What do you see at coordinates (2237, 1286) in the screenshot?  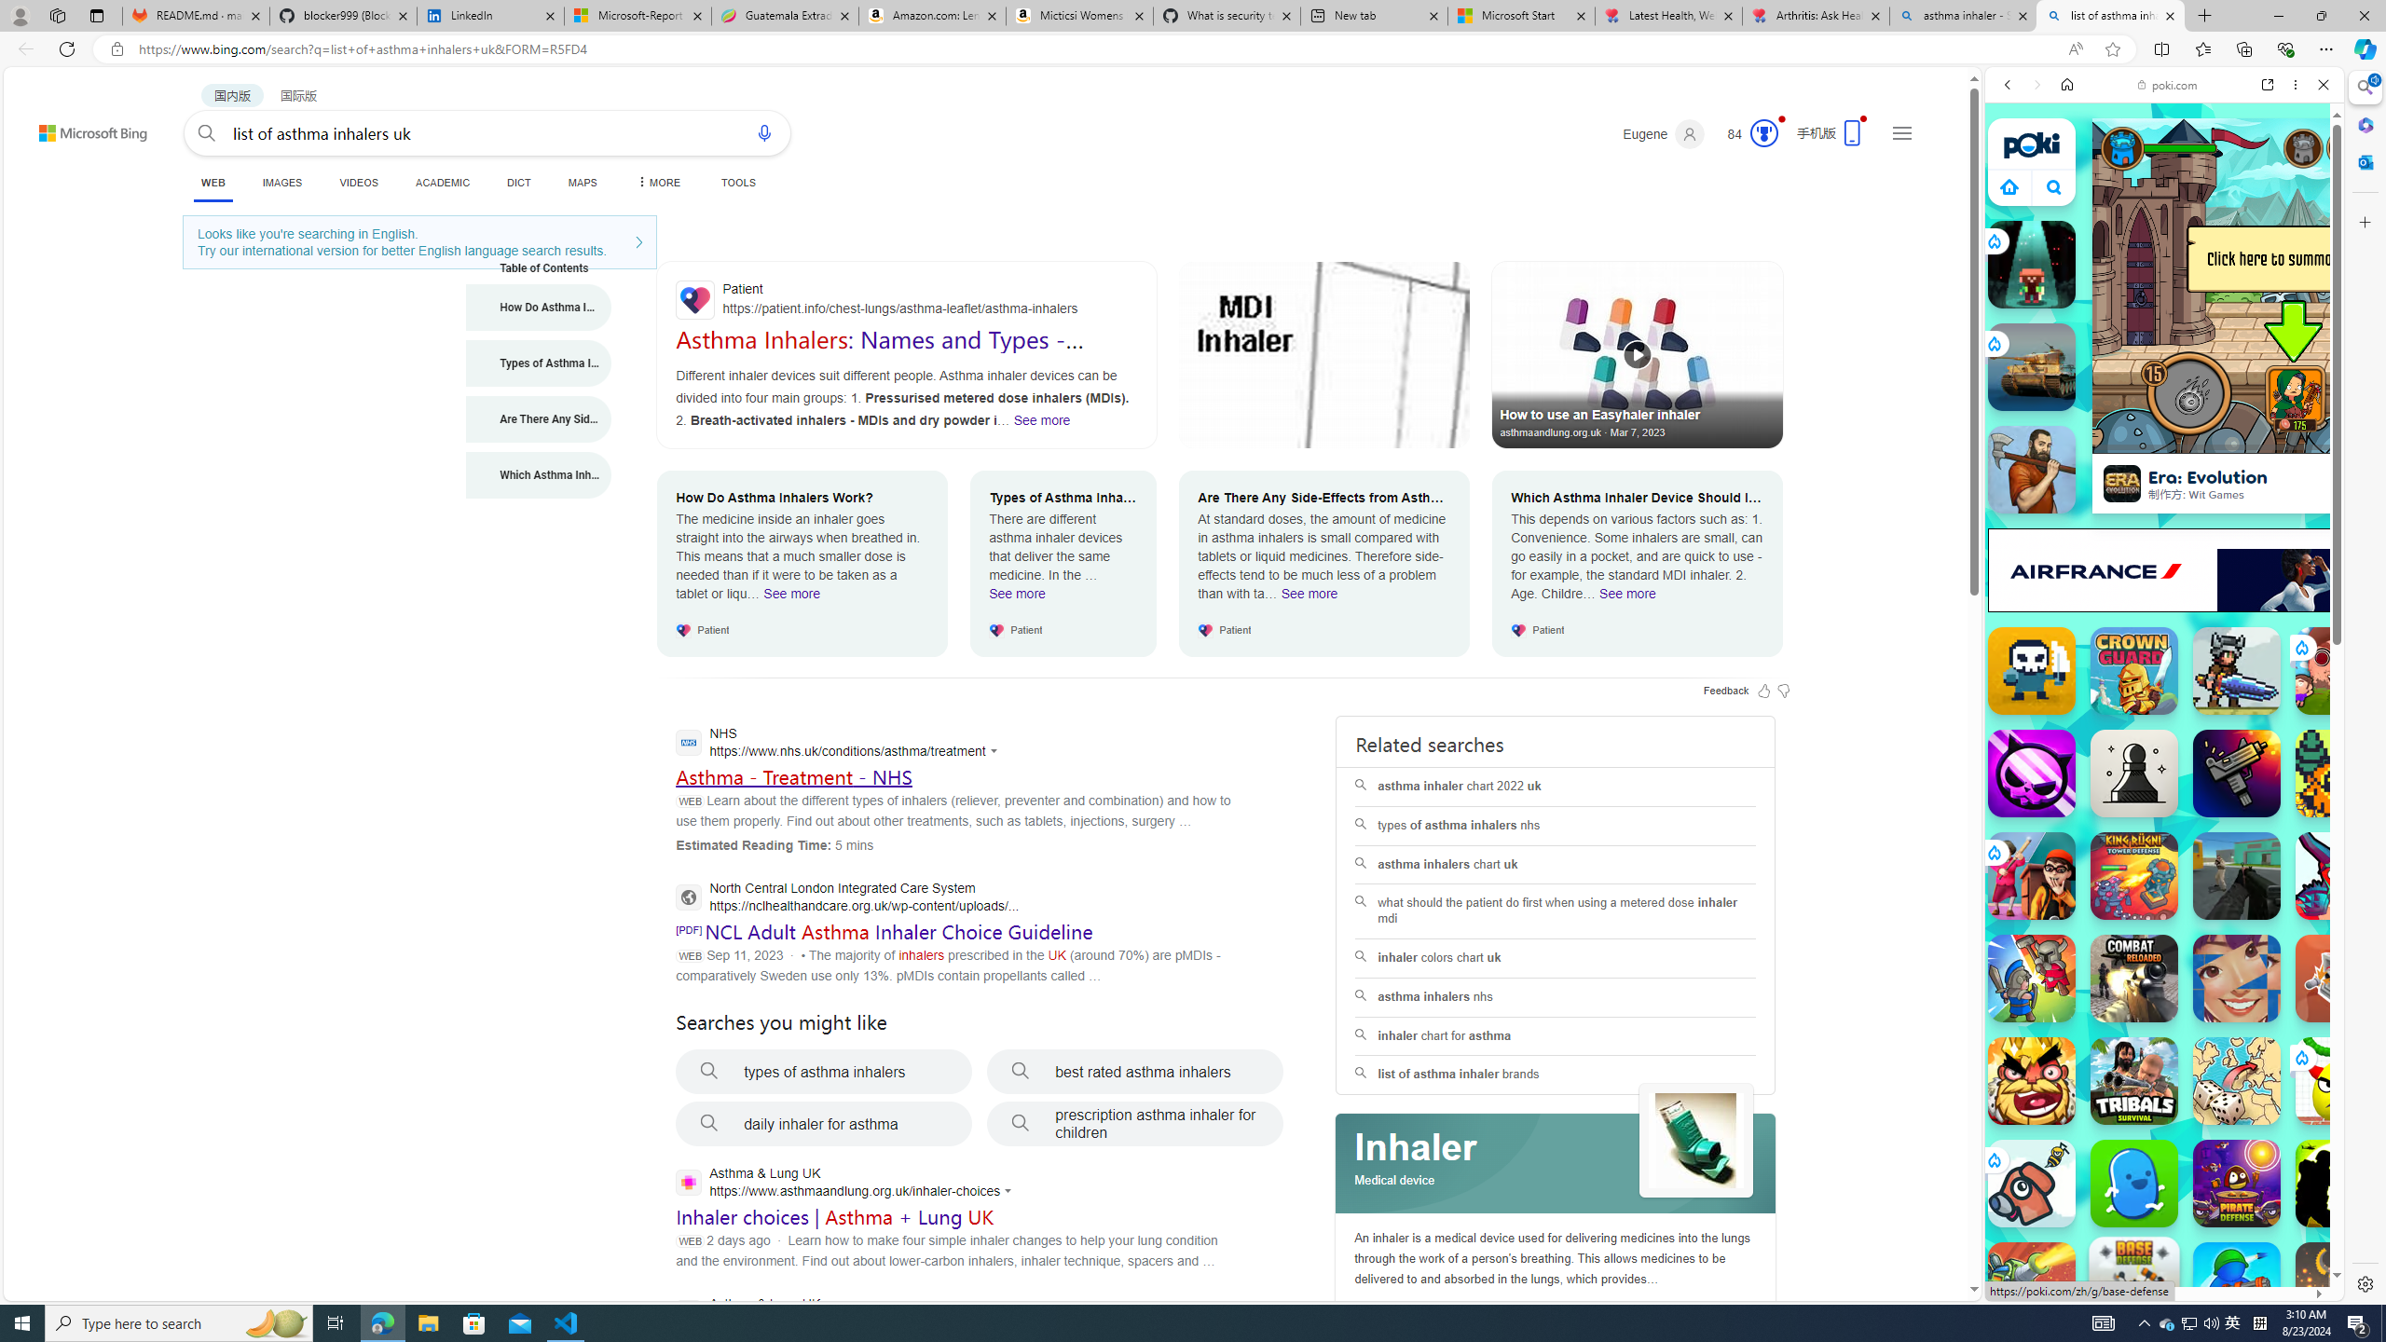 I see `War Master War Master` at bounding box center [2237, 1286].